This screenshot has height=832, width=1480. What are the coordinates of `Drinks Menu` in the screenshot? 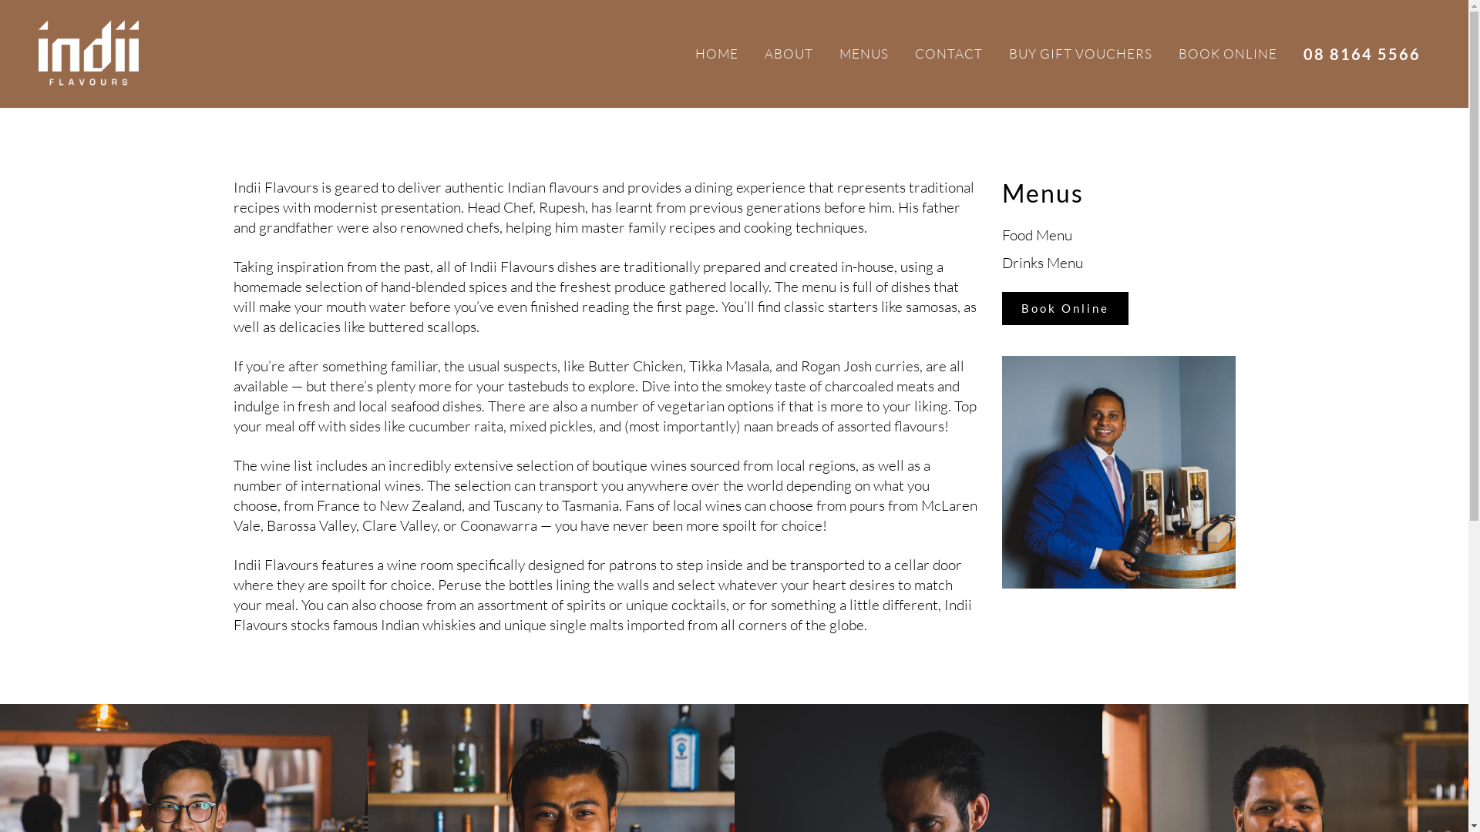 It's located at (1042, 263).